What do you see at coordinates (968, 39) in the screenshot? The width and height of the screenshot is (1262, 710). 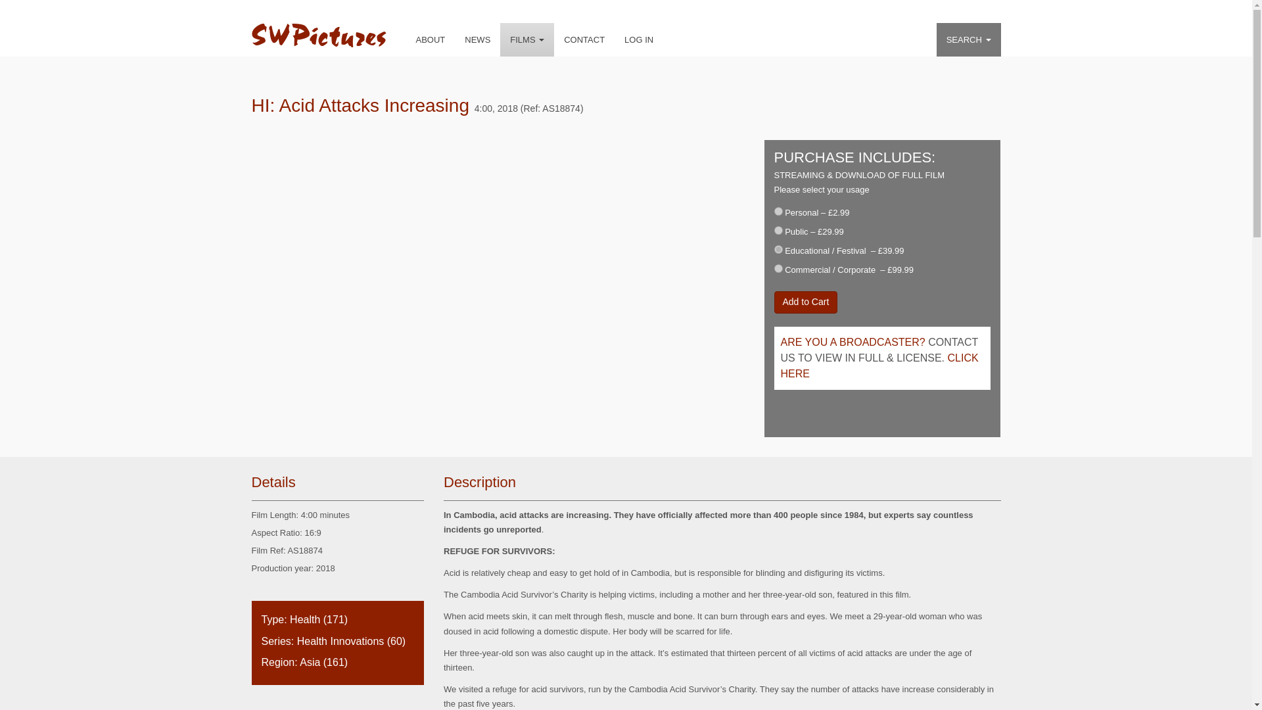 I see `SEARCH` at bounding box center [968, 39].